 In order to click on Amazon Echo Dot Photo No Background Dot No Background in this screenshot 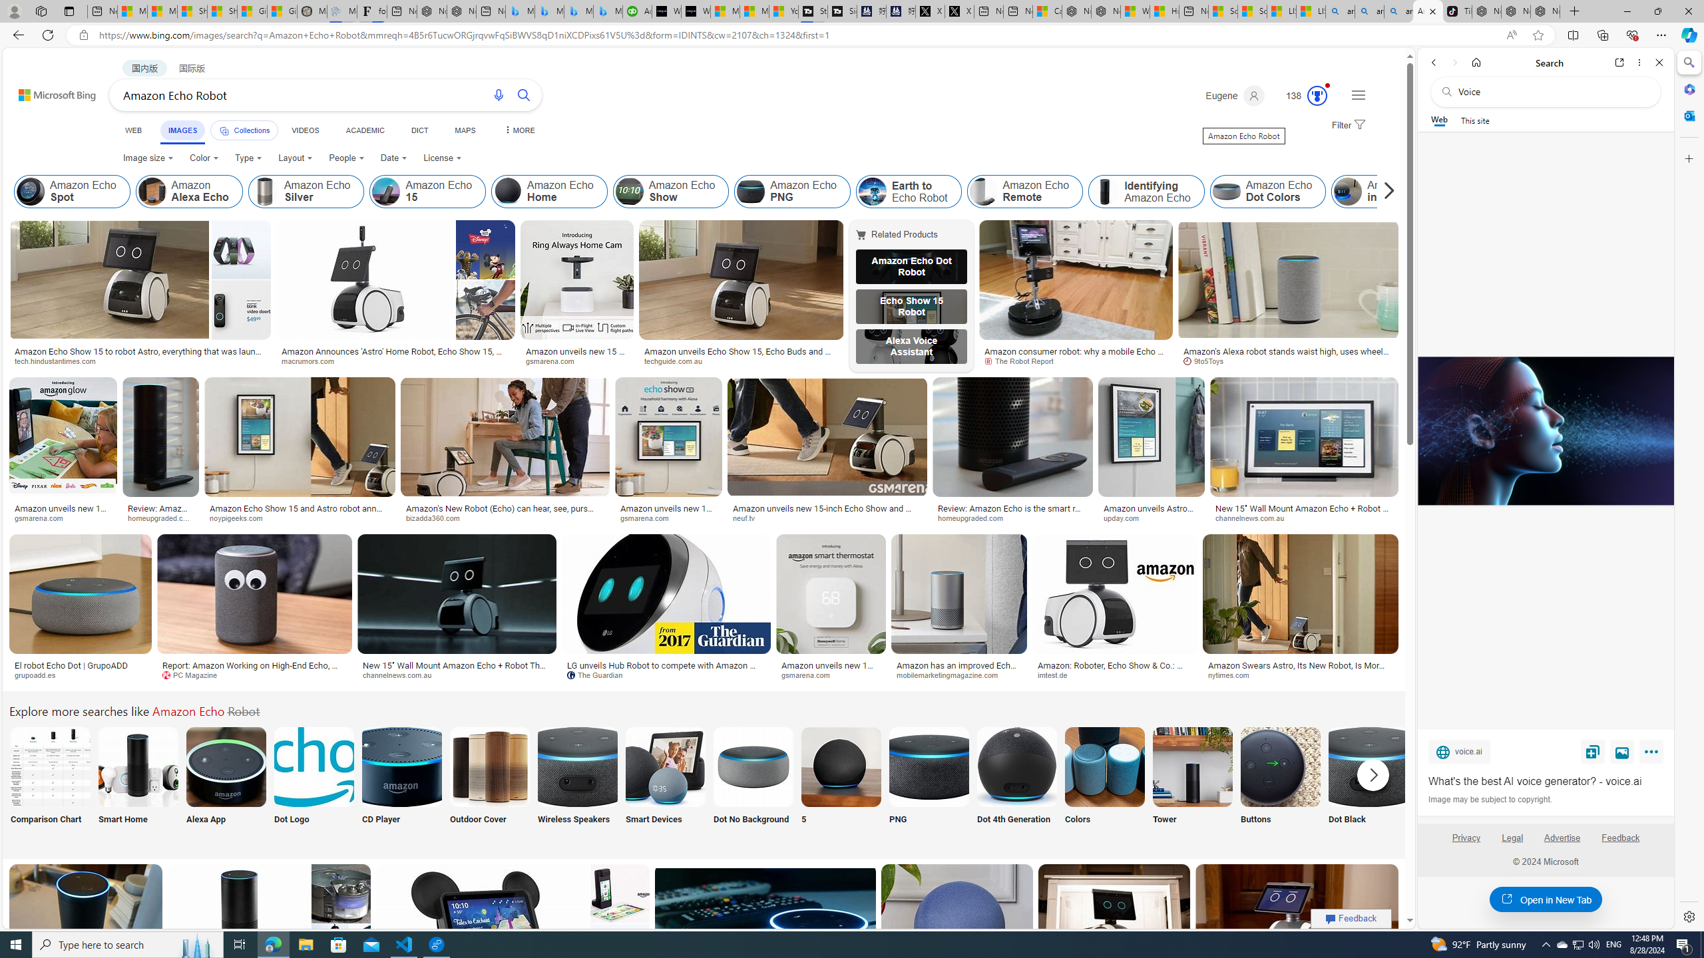, I will do `click(753, 784)`.